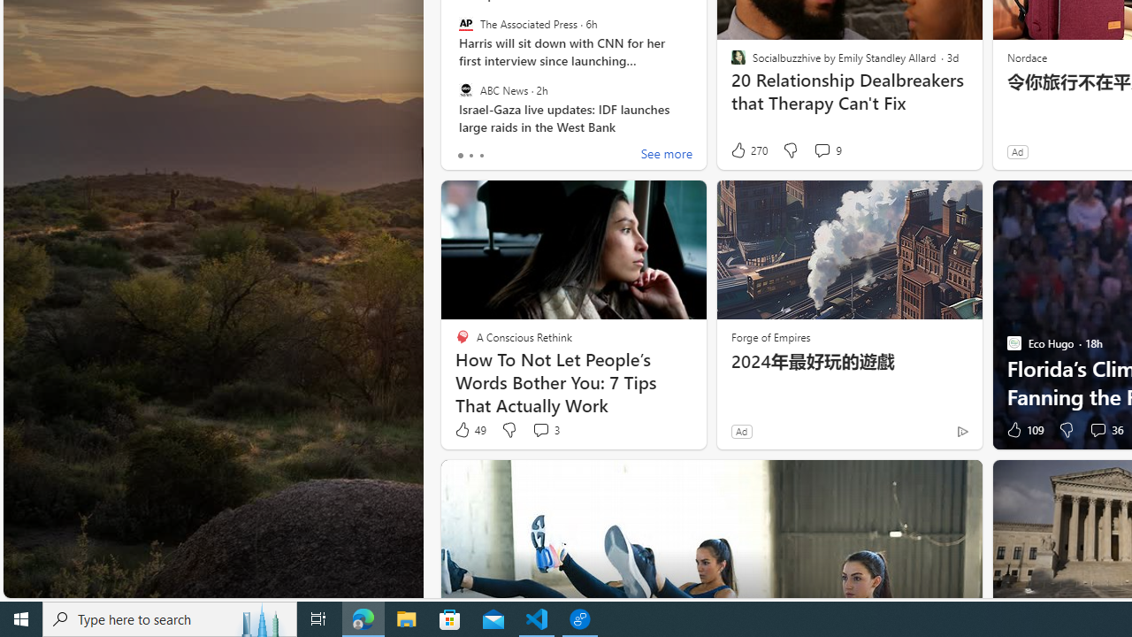  Describe the element at coordinates (1098, 430) in the screenshot. I see `View comments 36 Comment` at that location.